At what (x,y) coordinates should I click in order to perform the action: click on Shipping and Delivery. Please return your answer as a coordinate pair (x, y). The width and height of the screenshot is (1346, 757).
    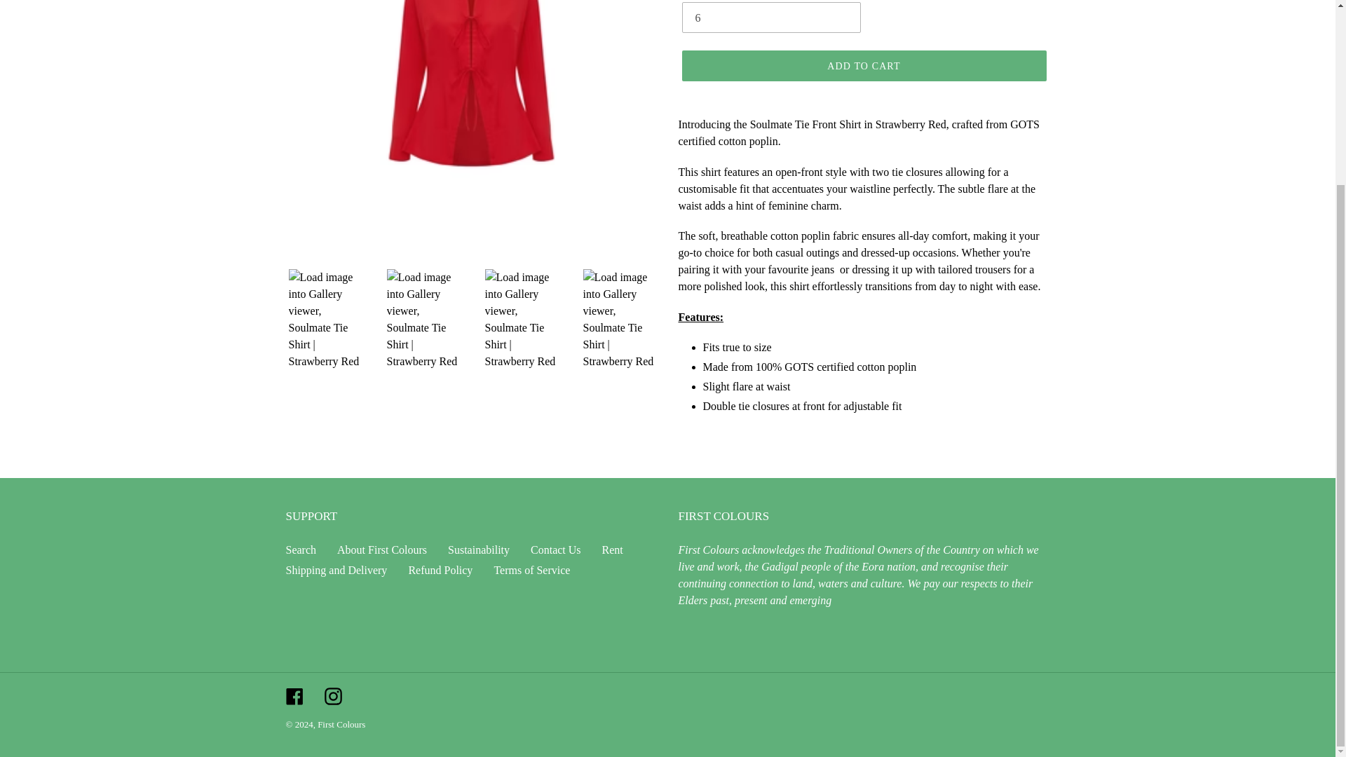
    Looking at the image, I should click on (336, 569).